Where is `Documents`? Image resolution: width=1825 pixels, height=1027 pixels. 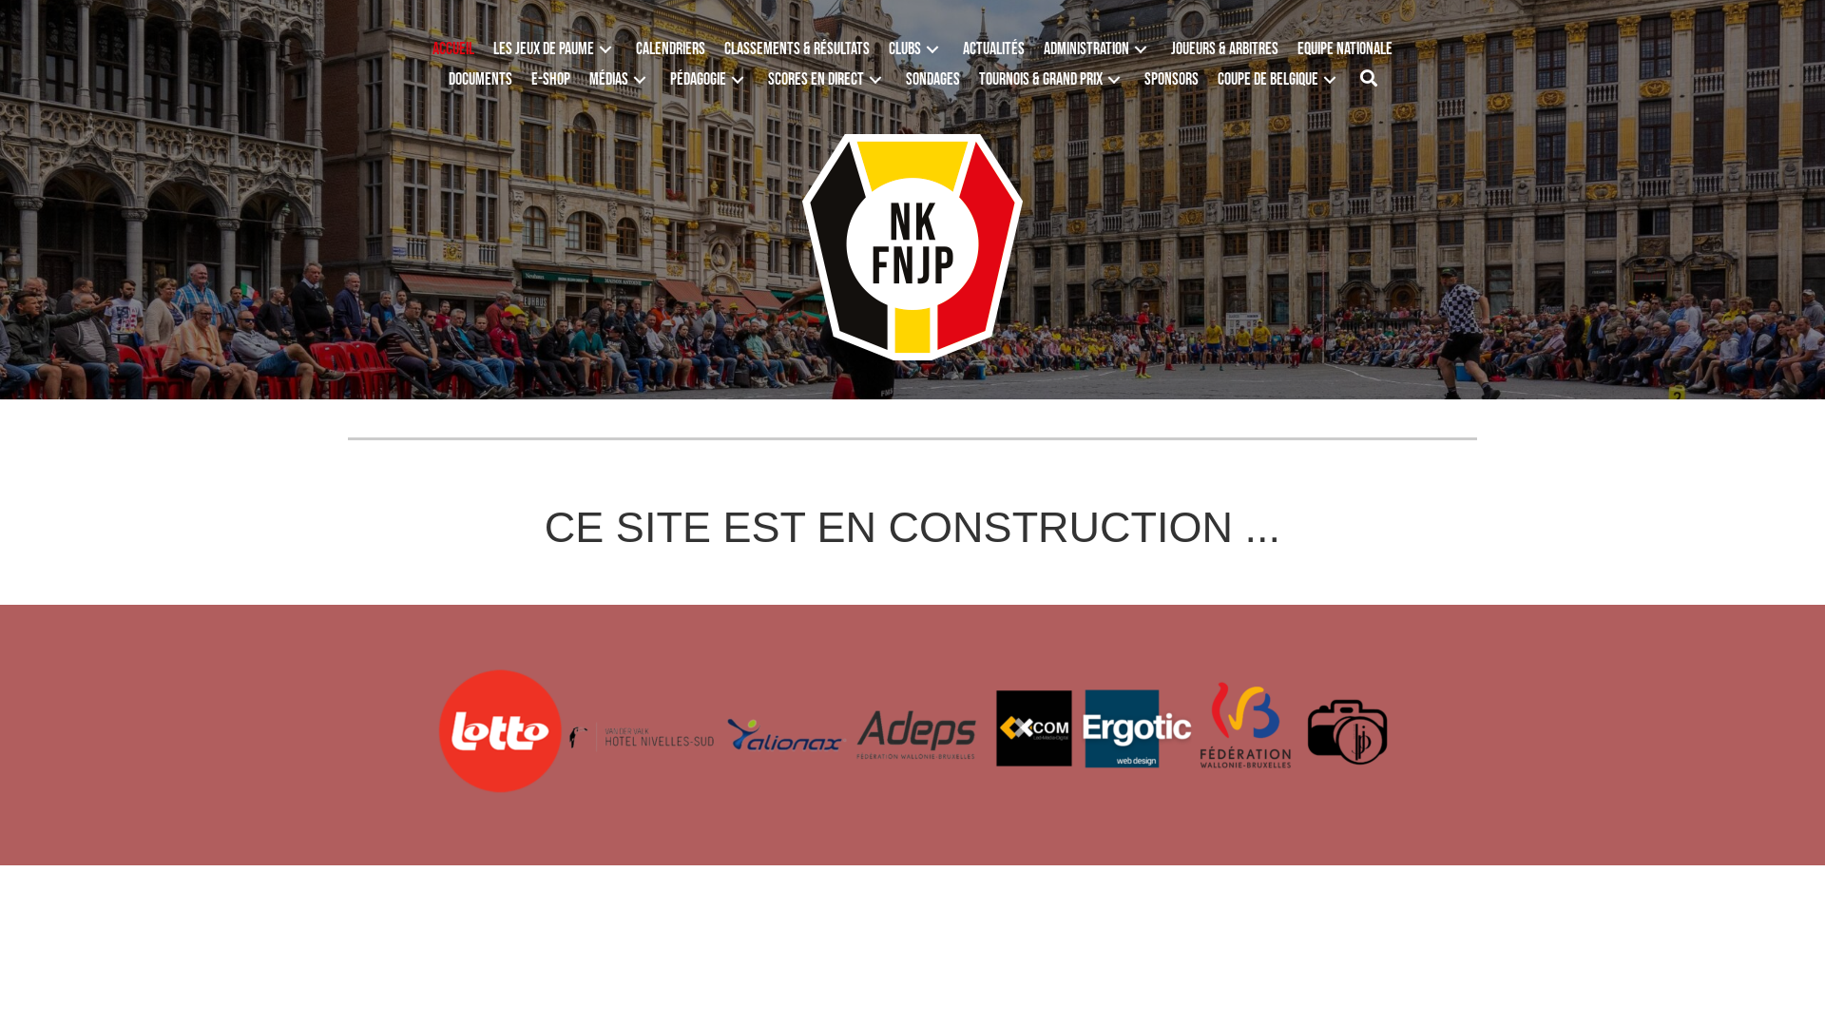
Documents is located at coordinates (481, 80).